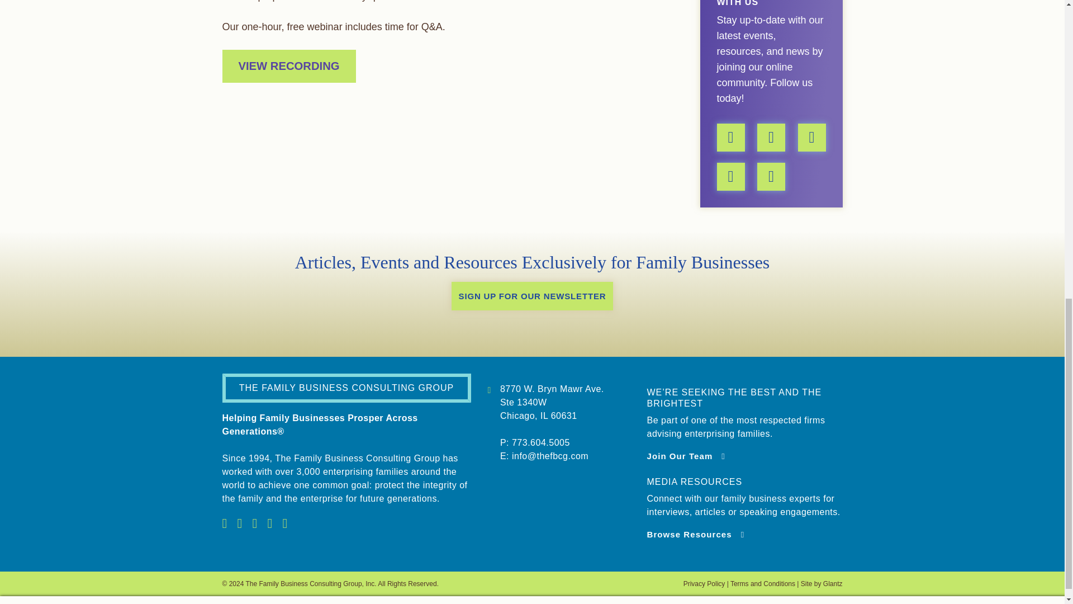  I want to click on Follow us on Facebook, so click(730, 176).